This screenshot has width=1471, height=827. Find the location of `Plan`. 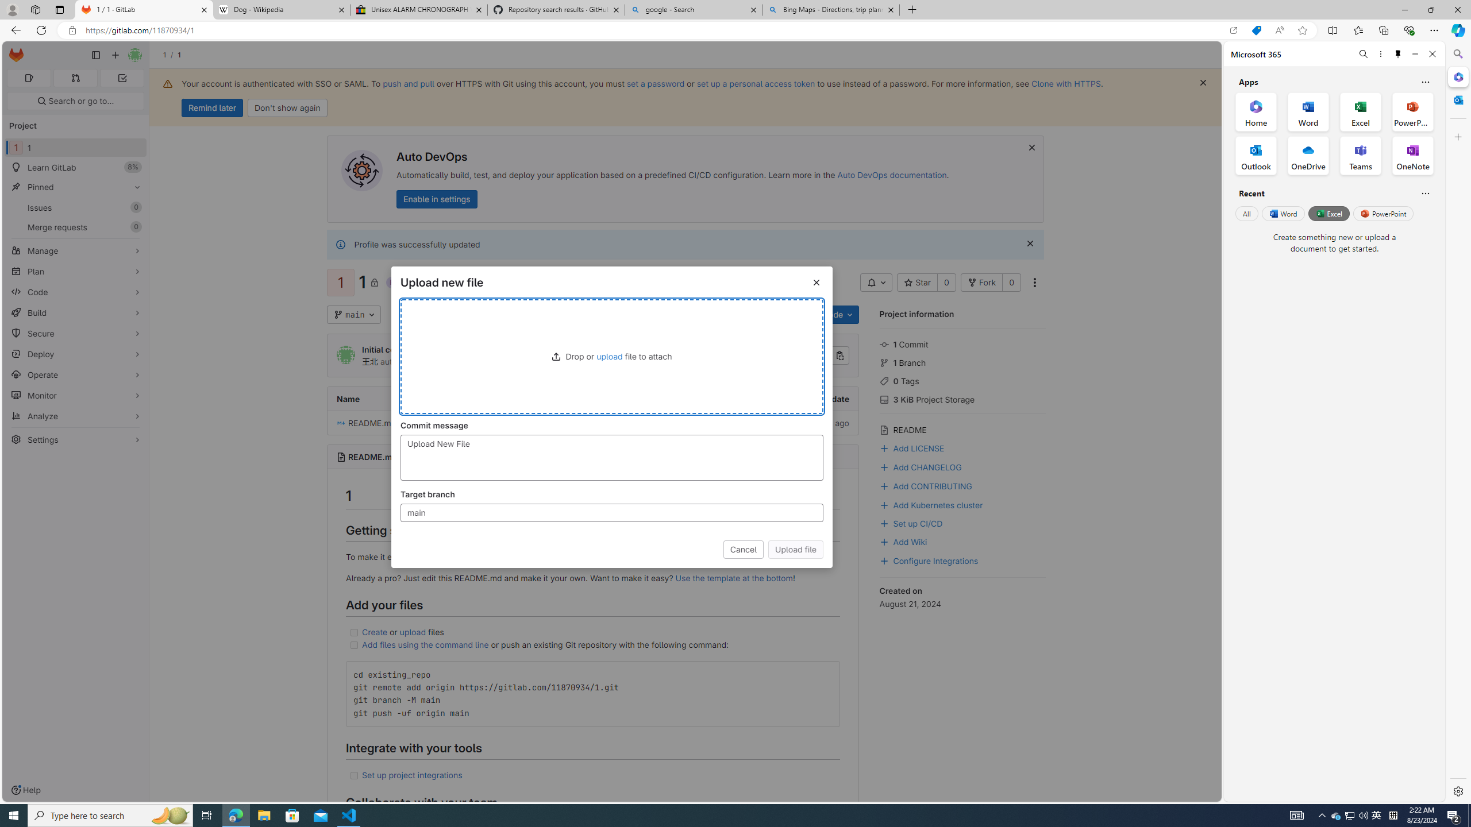

Plan is located at coordinates (76, 271).